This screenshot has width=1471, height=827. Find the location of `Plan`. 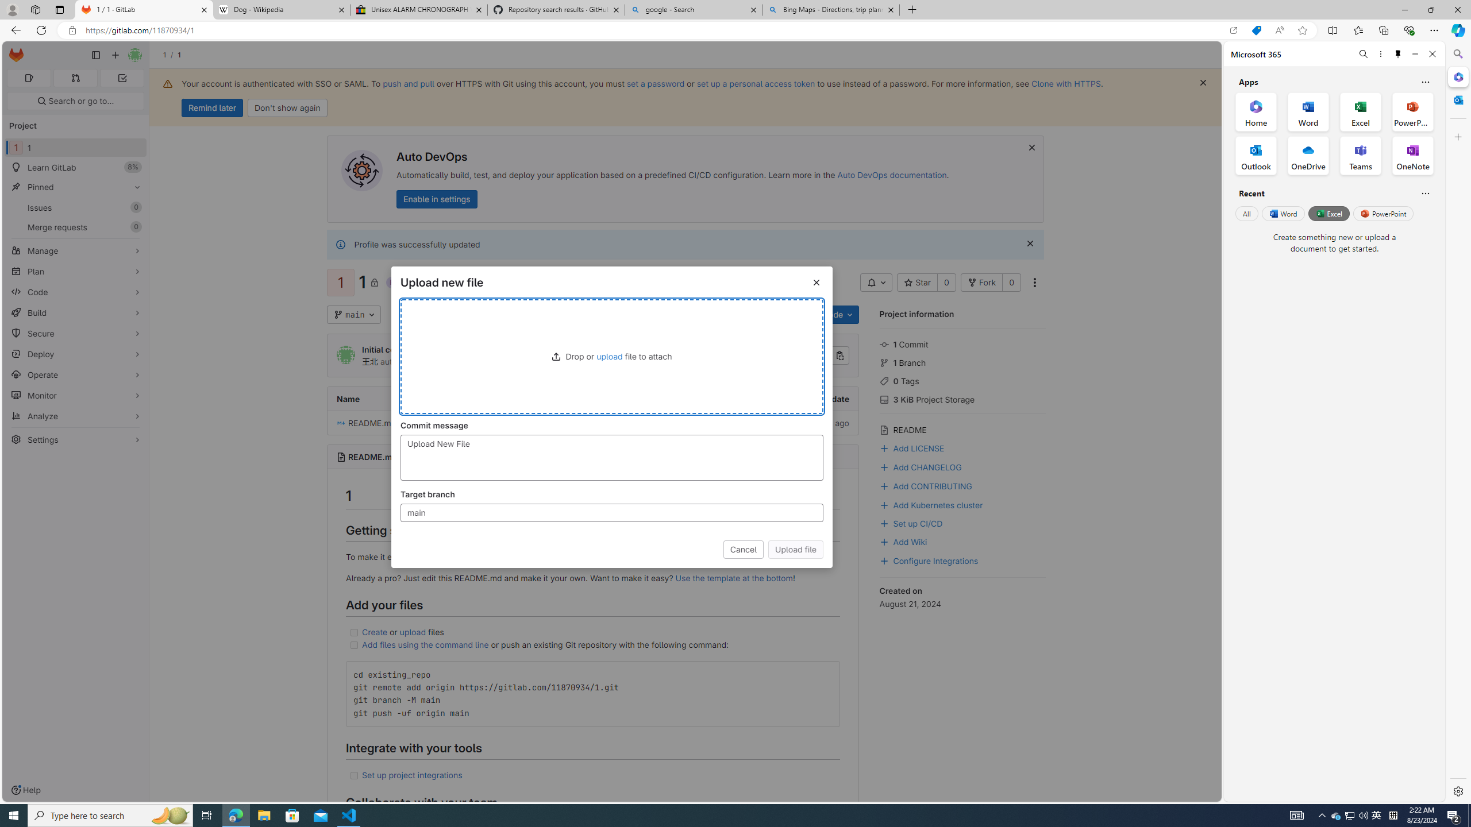

Plan is located at coordinates (76, 271).